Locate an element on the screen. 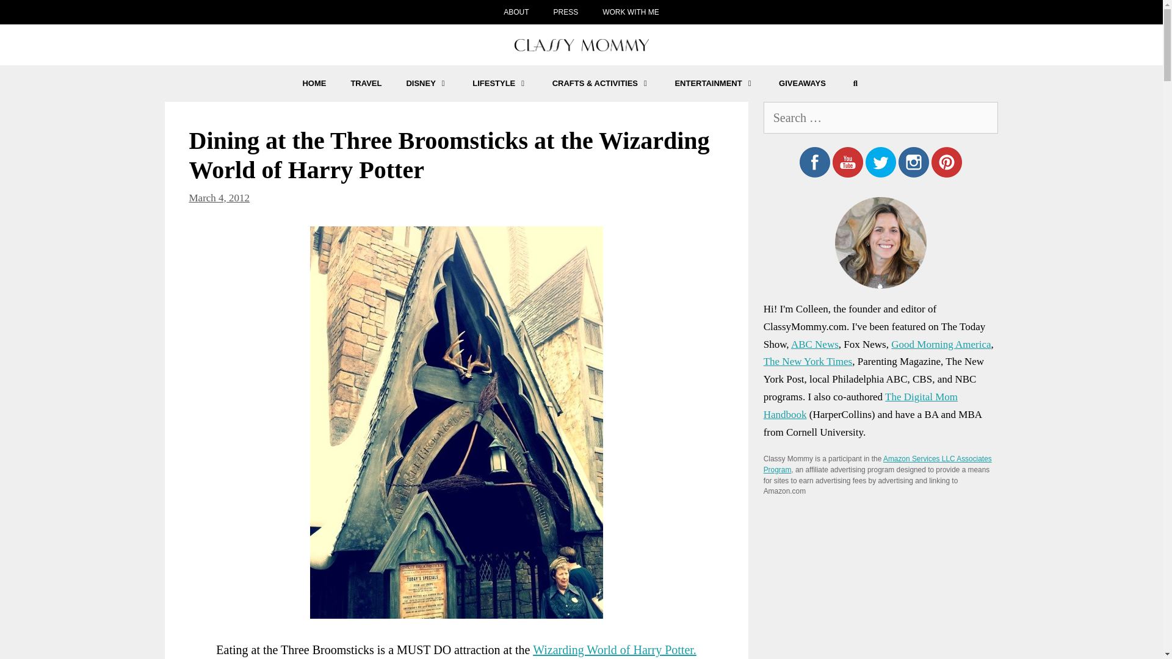  Wizarding World of Harry Potter. is located at coordinates (614, 649).